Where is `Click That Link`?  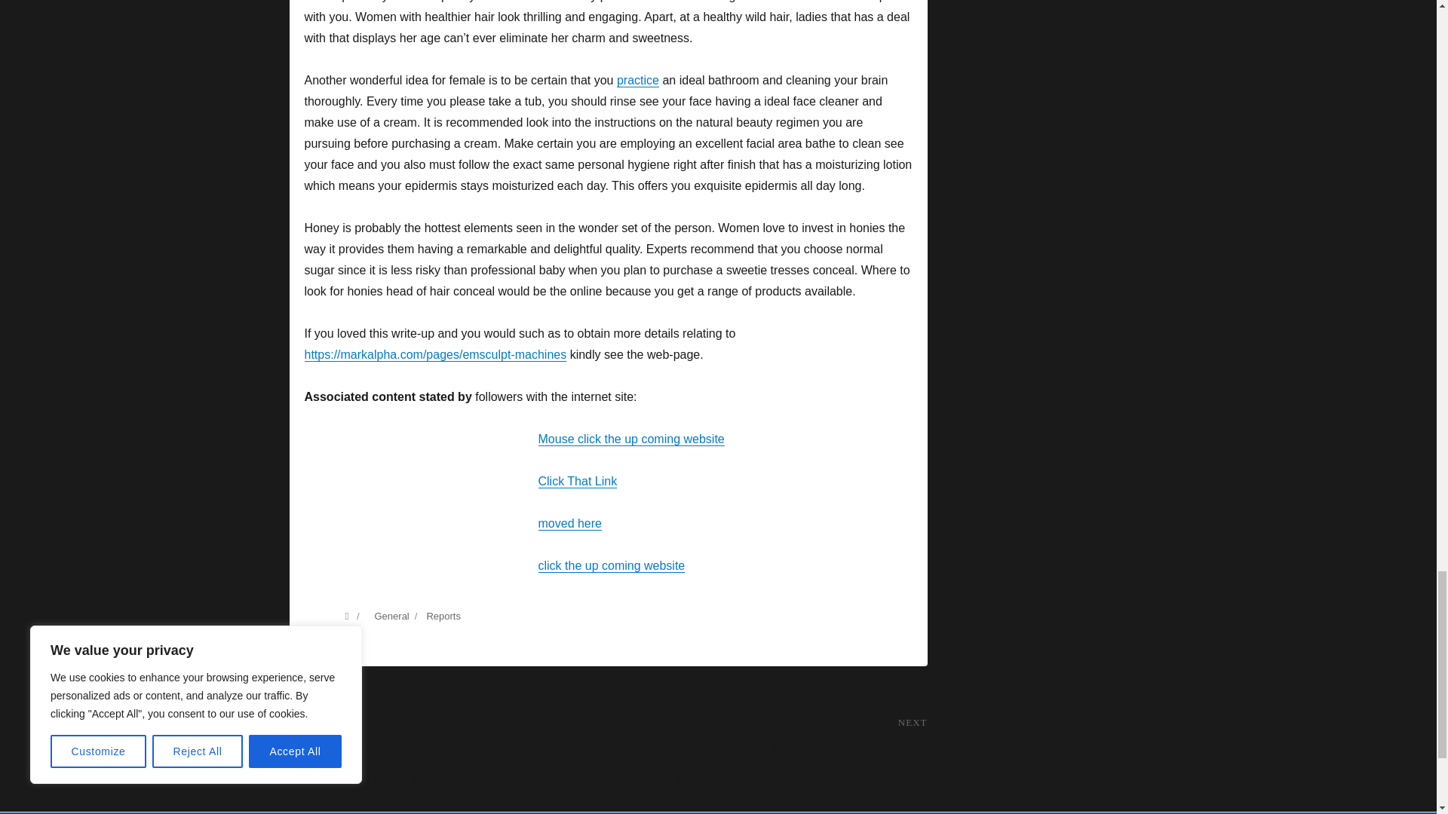 Click That Link is located at coordinates (578, 481).